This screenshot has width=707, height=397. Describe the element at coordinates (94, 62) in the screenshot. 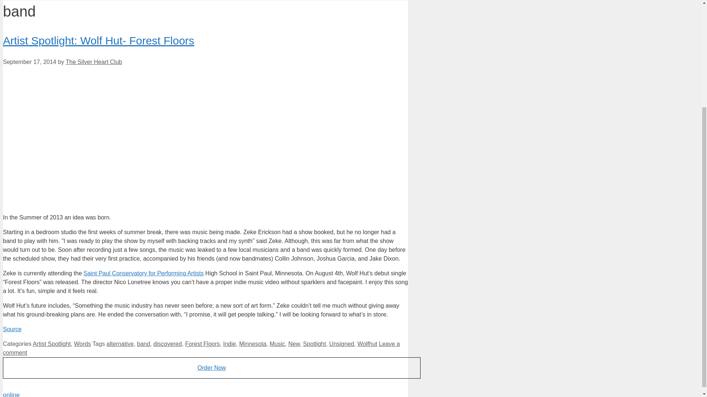

I see `The Silver Heart Club` at that location.